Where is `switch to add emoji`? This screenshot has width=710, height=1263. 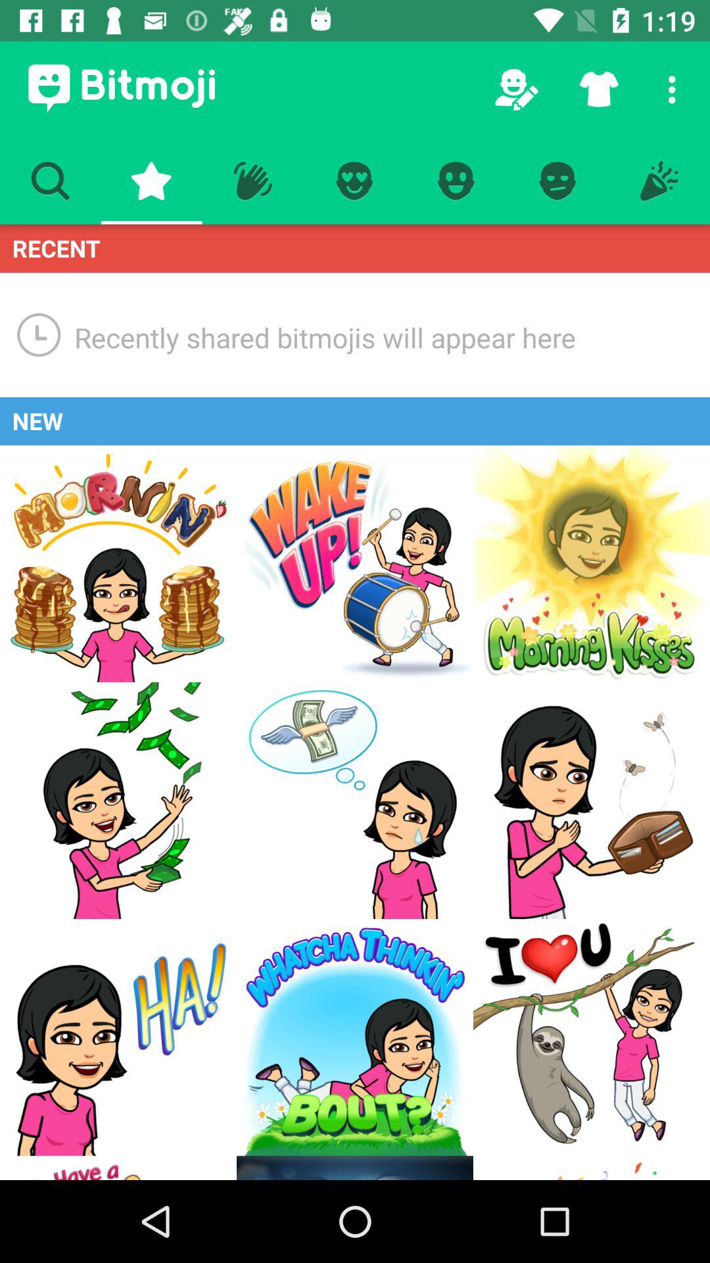
switch to add emoji is located at coordinates (592, 1037).